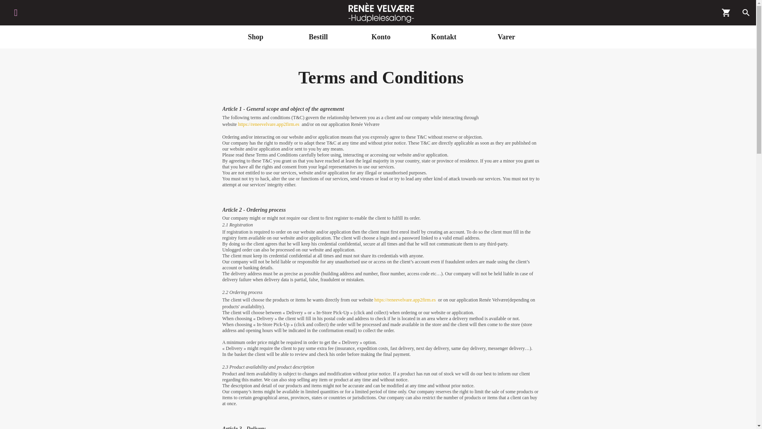  Describe the element at coordinates (381, 37) in the screenshot. I see `Konto` at that location.